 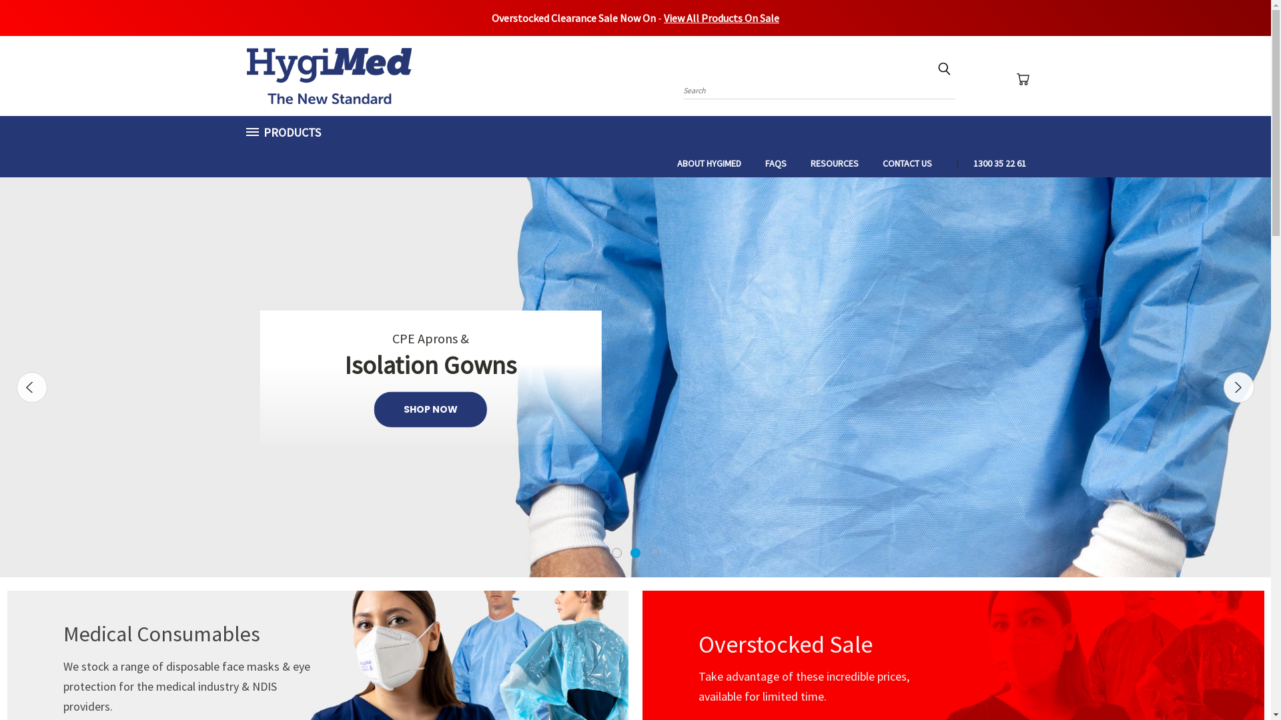 I want to click on CPE Aprons &
Isolation Gowns
SHOP NOW, so click(x=635, y=377).